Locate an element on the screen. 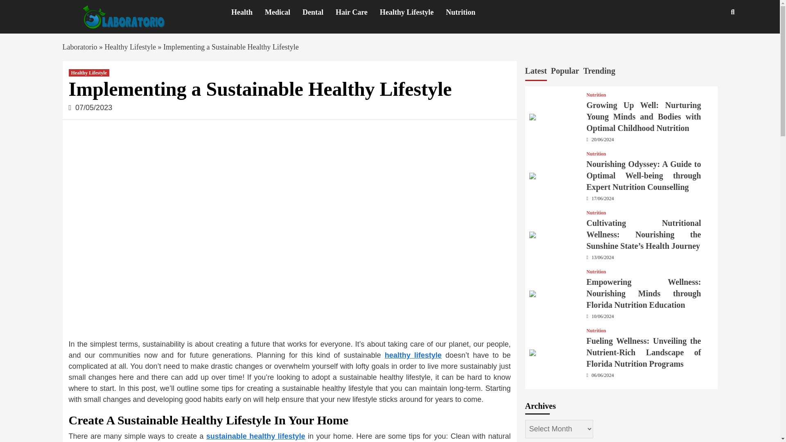 This screenshot has width=786, height=442. Nutrition is located at coordinates (596, 154).